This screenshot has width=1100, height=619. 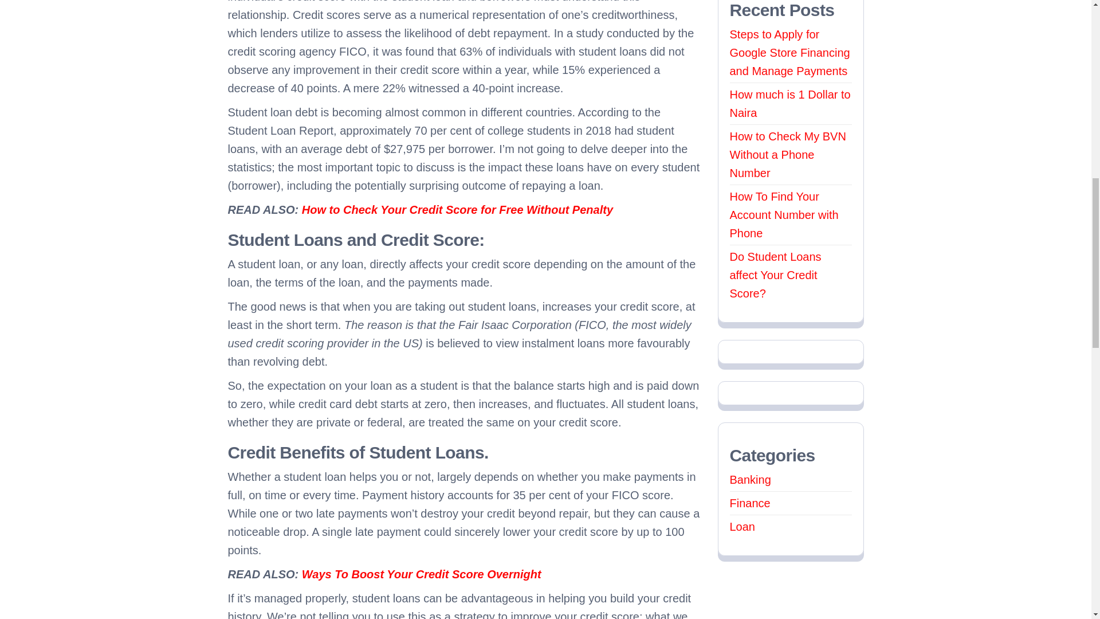 I want to click on How much is 1 Dollar to Naira, so click(x=790, y=104).